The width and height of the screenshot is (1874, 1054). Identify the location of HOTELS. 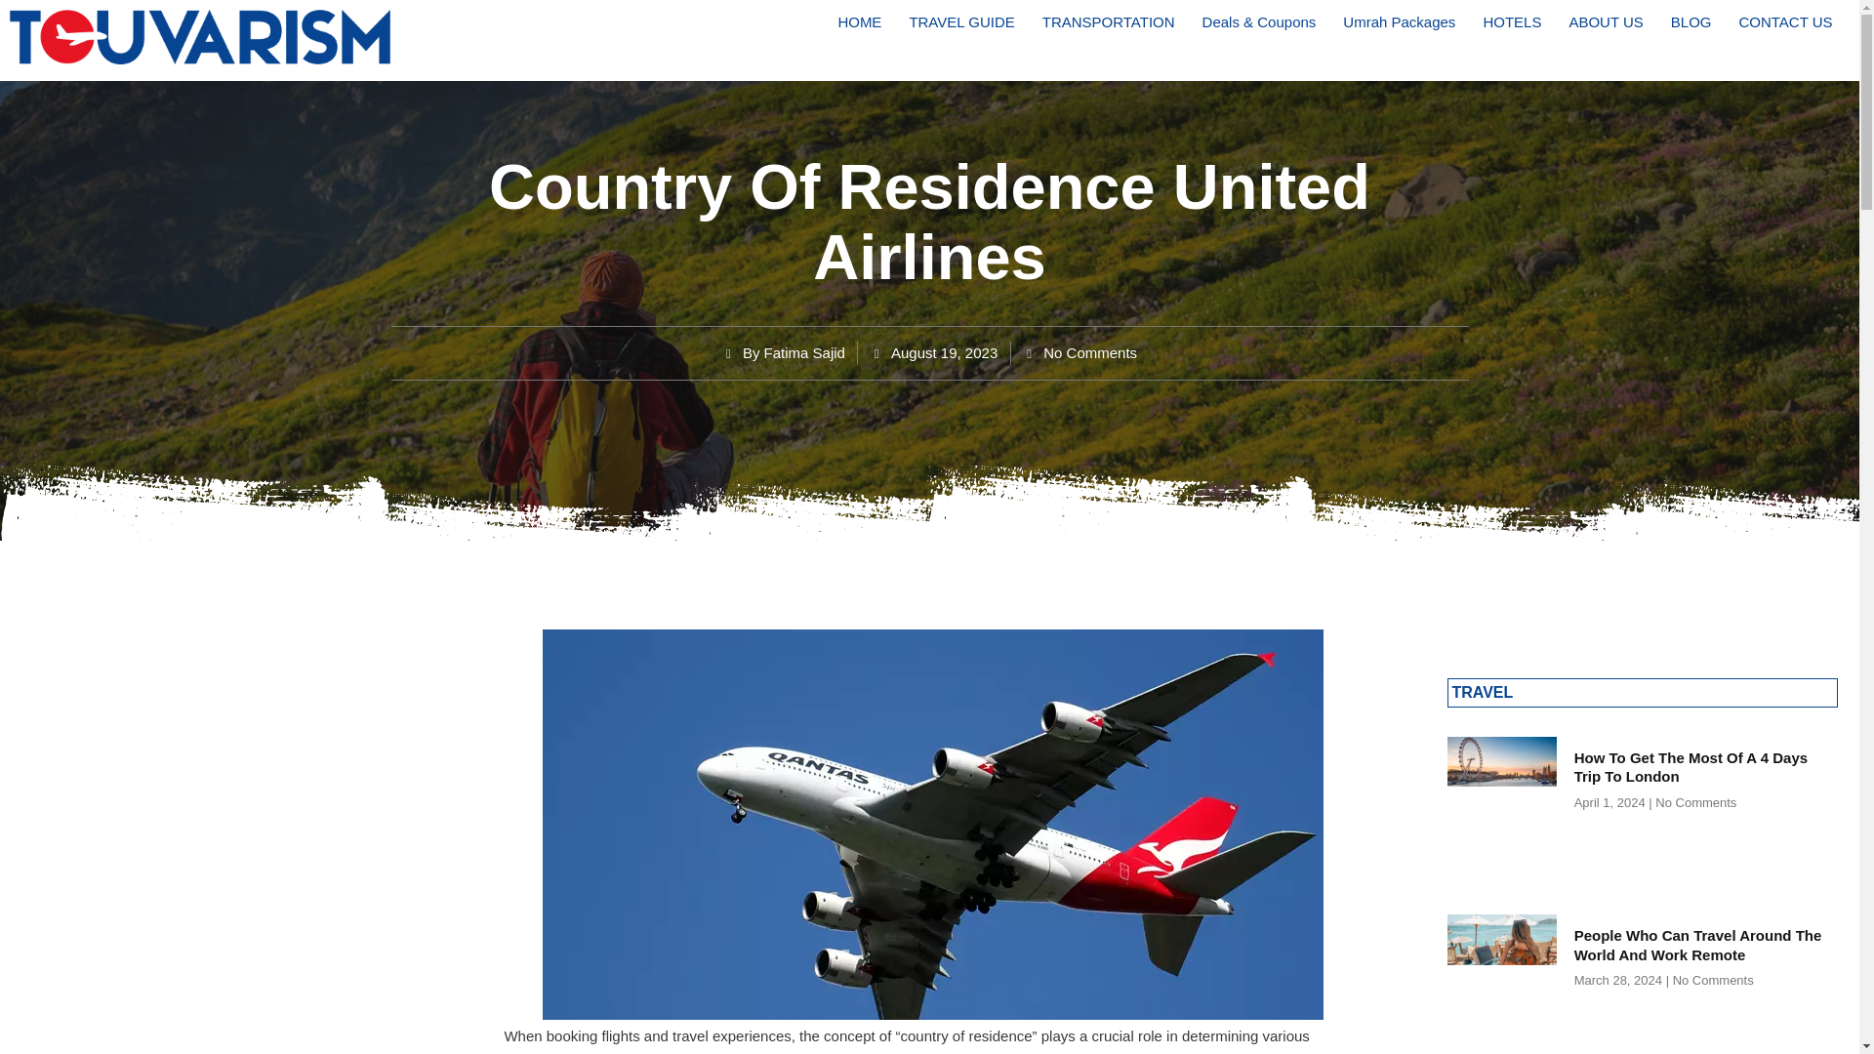
(1512, 22).